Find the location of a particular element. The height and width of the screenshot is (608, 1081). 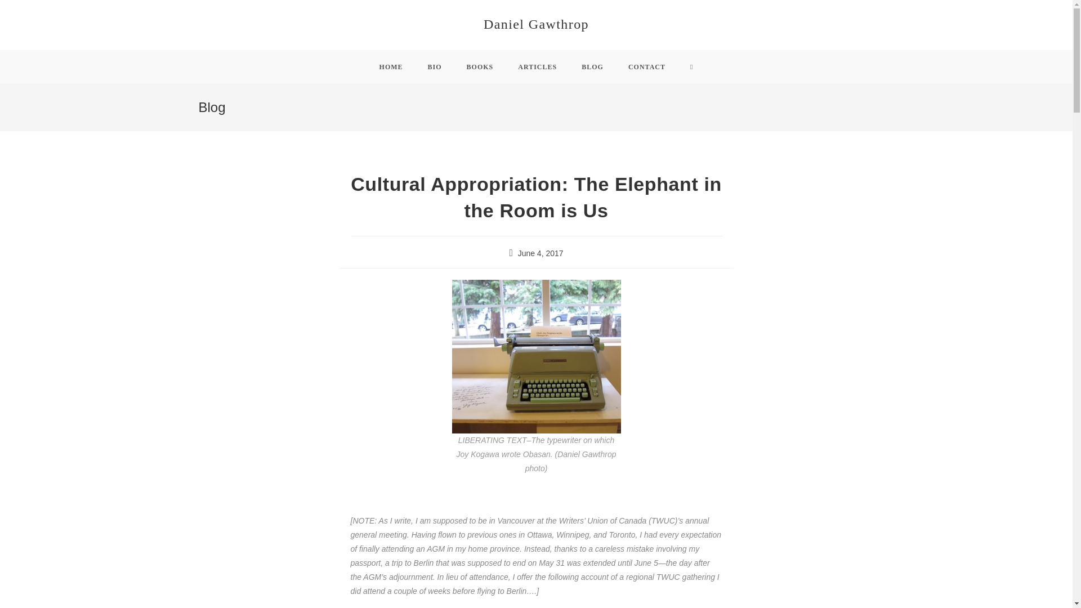

CONTACT is located at coordinates (646, 66).